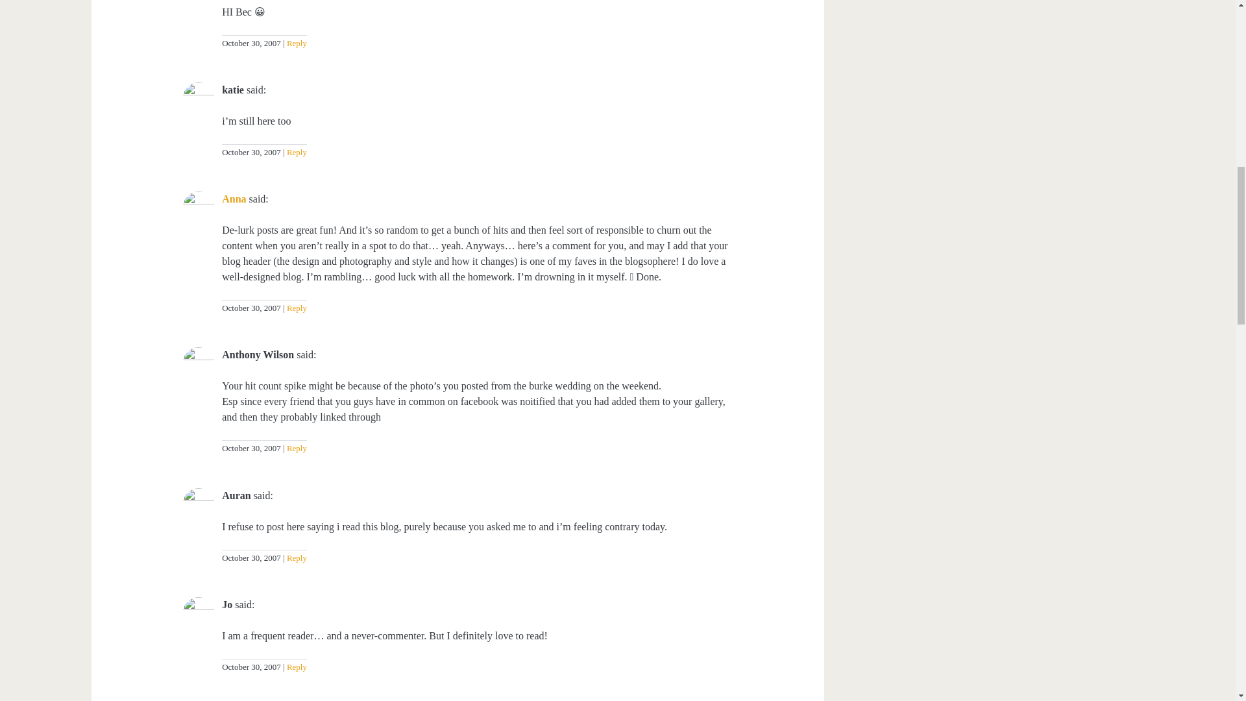 This screenshot has height=701, width=1246. What do you see at coordinates (295, 666) in the screenshot?
I see `Reply` at bounding box center [295, 666].